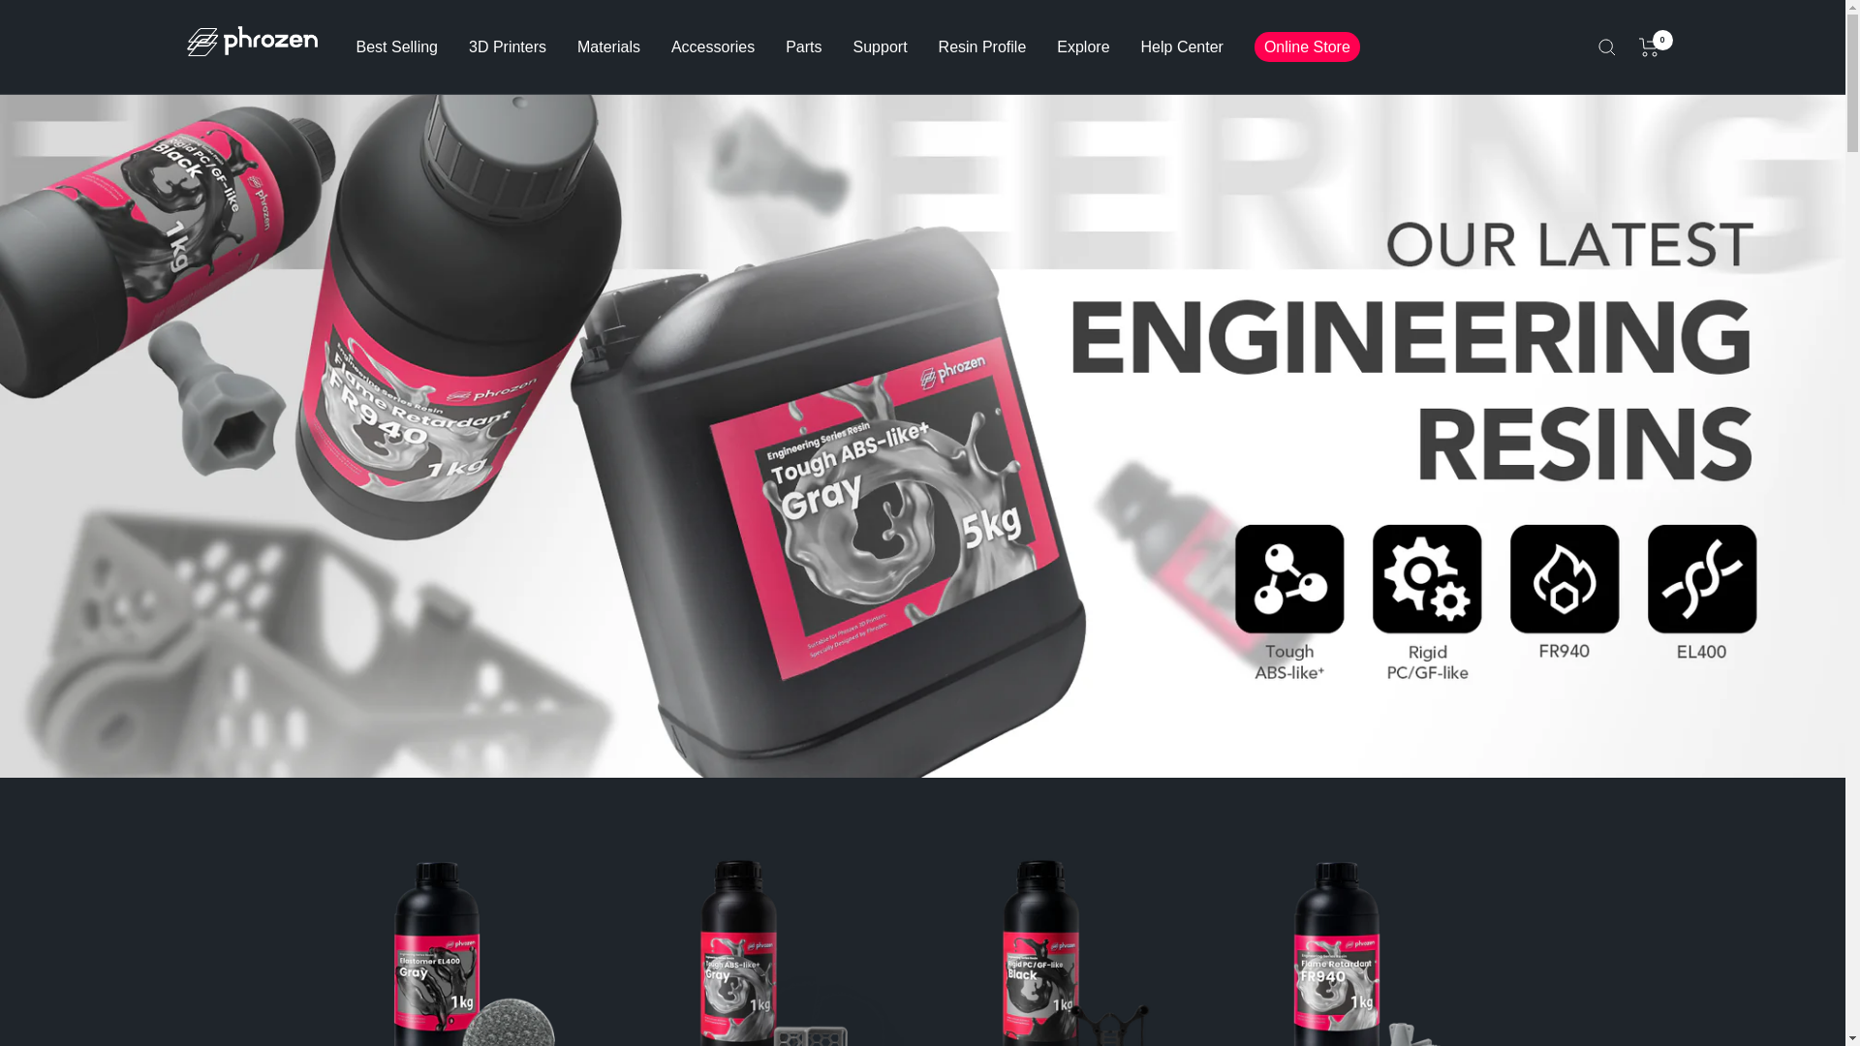 The height and width of the screenshot is (1046, 1860). What do you see at coordinates (1082, 46) in the screenshot?
I see `Explore` at bounding box center [1082, 46].